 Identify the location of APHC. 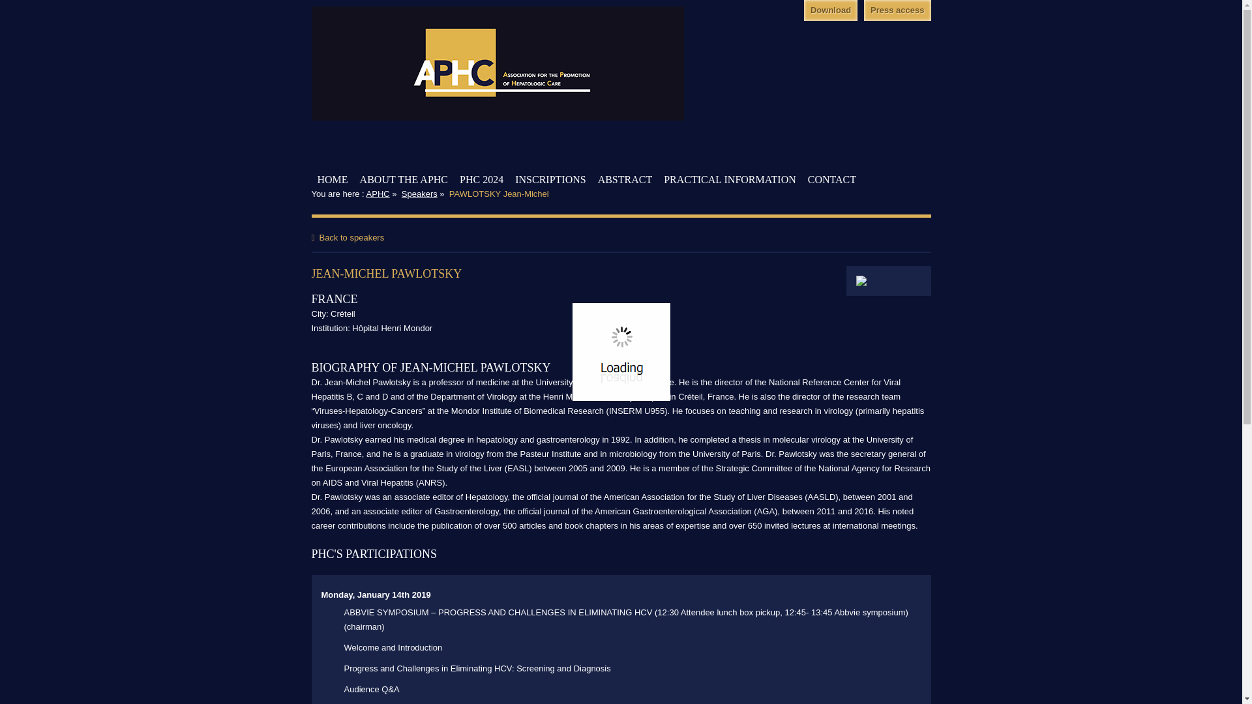
(378, 194).